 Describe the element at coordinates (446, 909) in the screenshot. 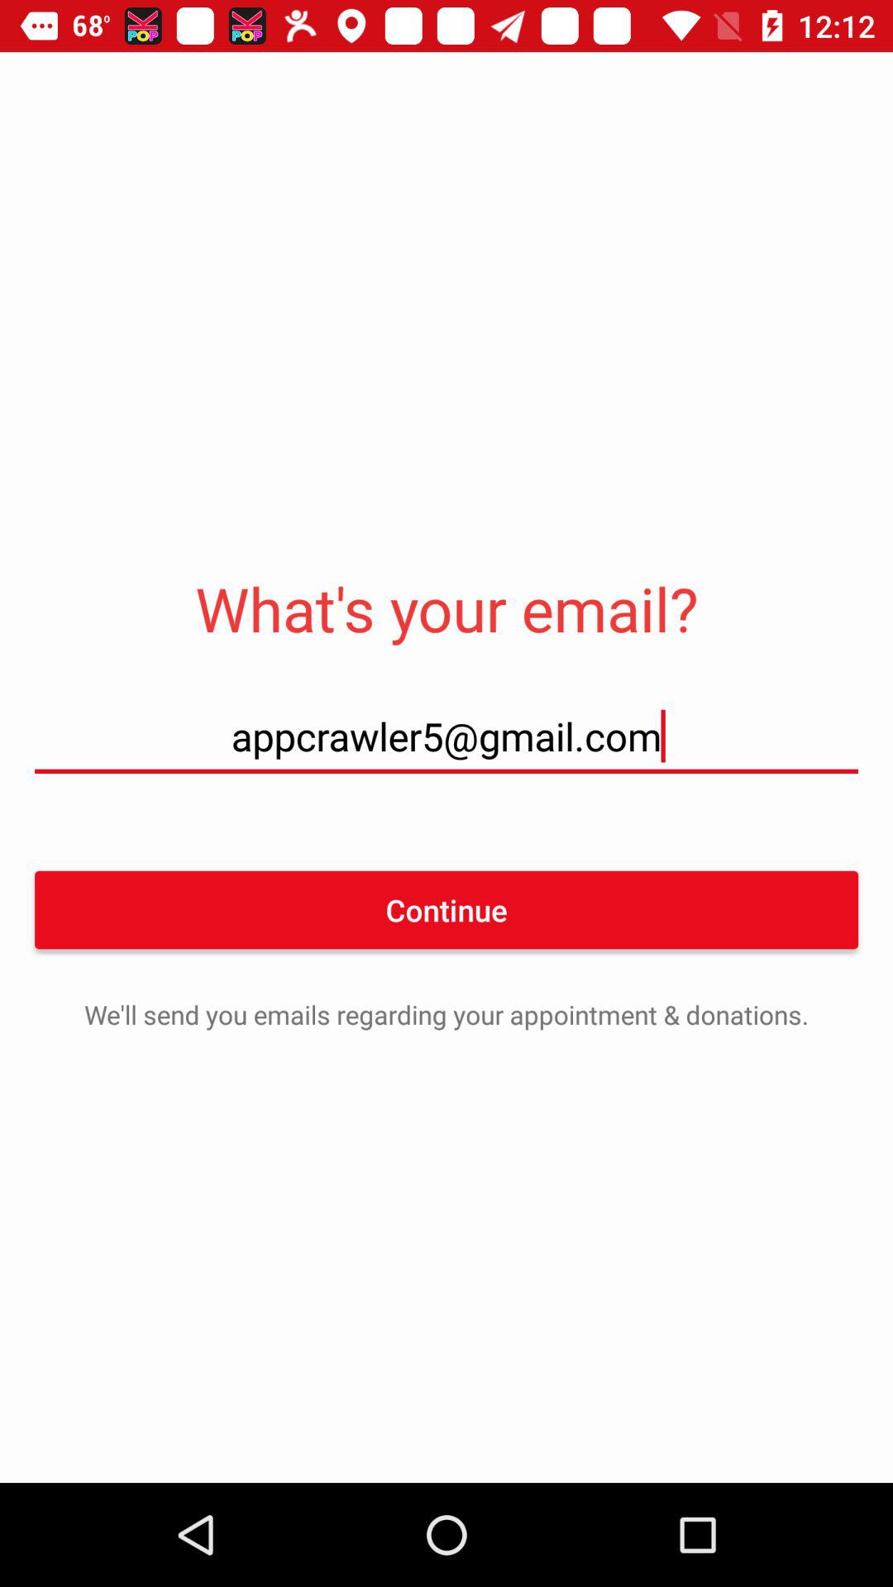

I see `scroll to the continue item` at that location.